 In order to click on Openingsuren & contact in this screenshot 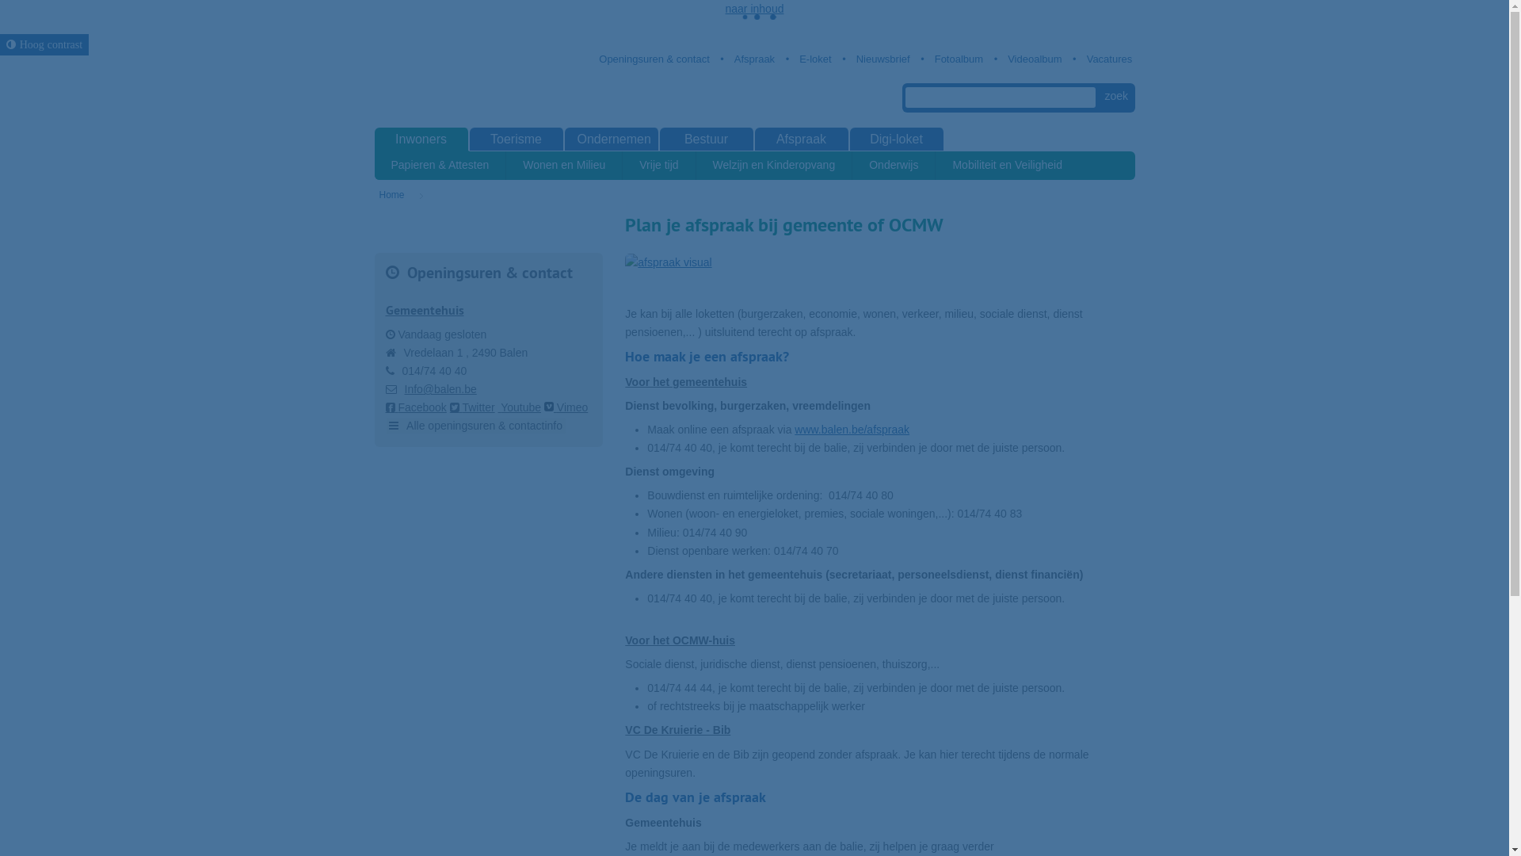, I will do `click(654, 59)`.